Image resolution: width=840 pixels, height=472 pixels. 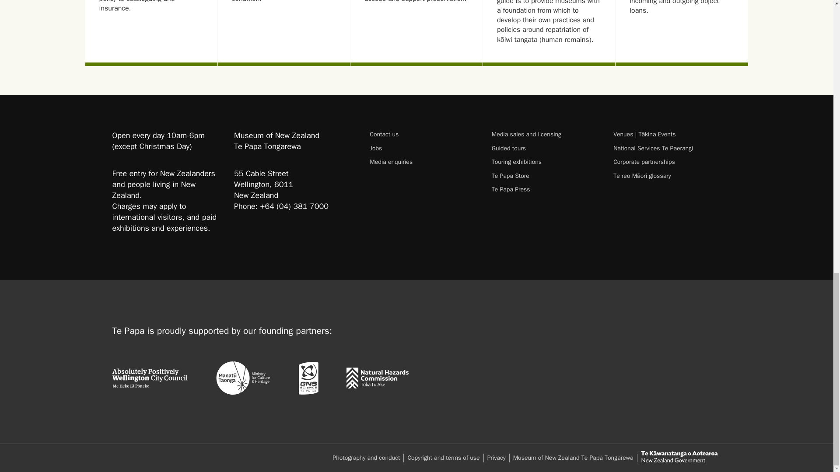 What do you see at coordinates (545, 162) in the screenshot?
I see `Touring exhibitions` at bounding box center [545, 162].